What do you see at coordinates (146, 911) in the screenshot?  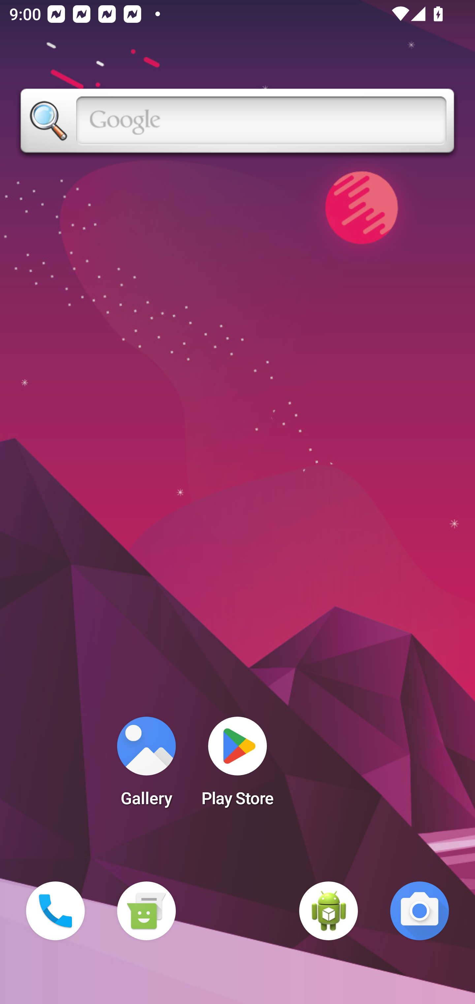 I see `Messaging` at bounding box center [146, 911].